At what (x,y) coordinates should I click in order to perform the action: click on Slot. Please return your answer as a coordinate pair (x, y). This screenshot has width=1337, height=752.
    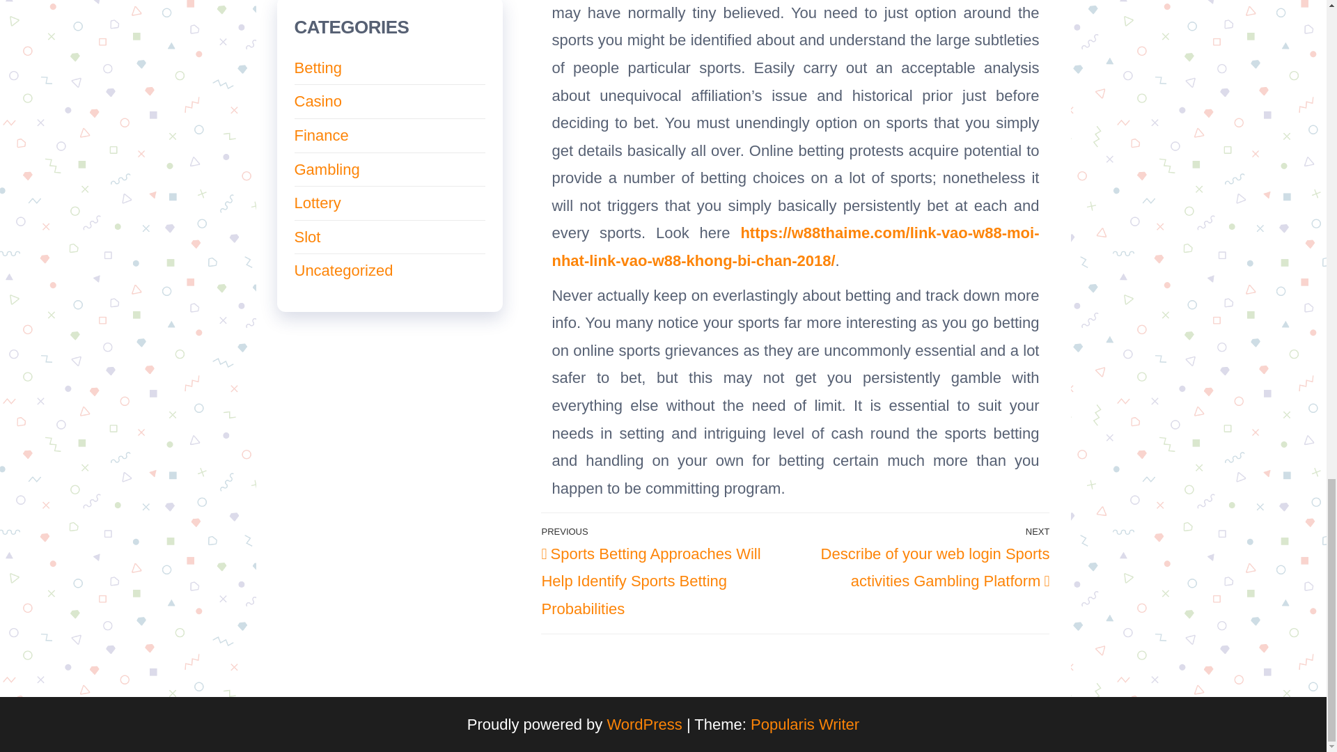
    Looking at the image, I should click on (307, 237).